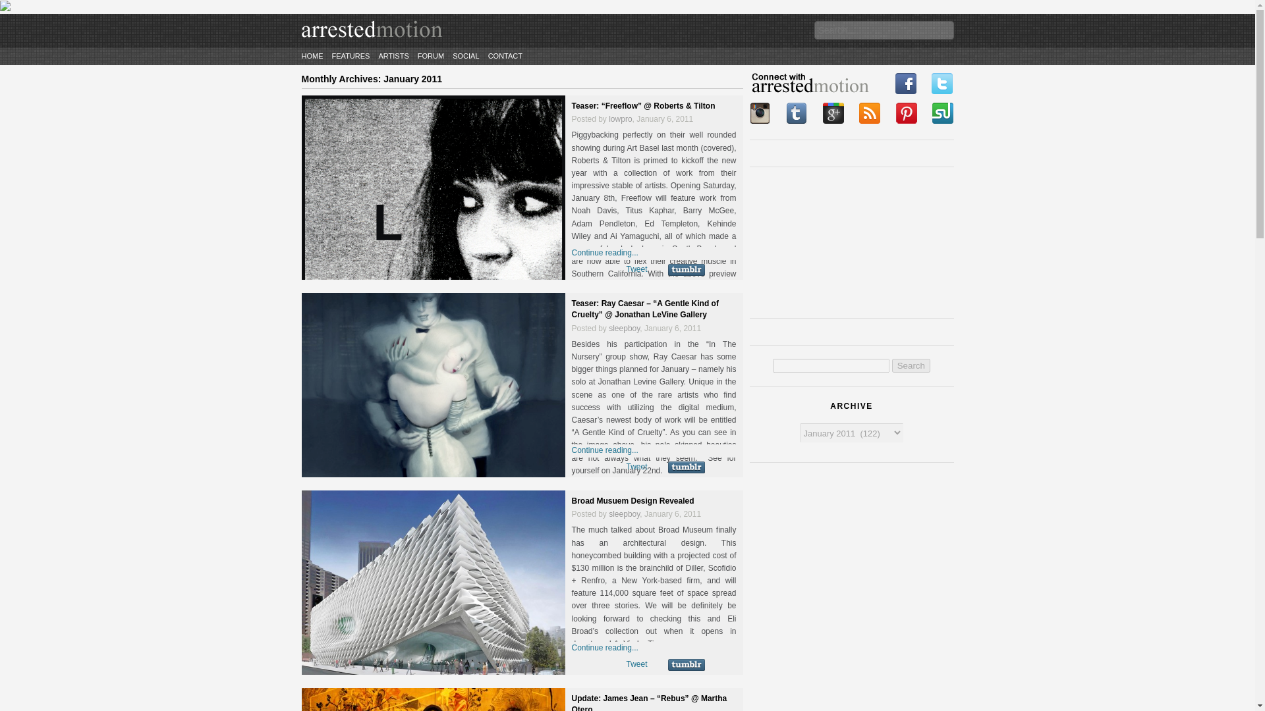 This screenshot has width=1265, height=711. I want to click on SOCIAL, so click(466, 55).